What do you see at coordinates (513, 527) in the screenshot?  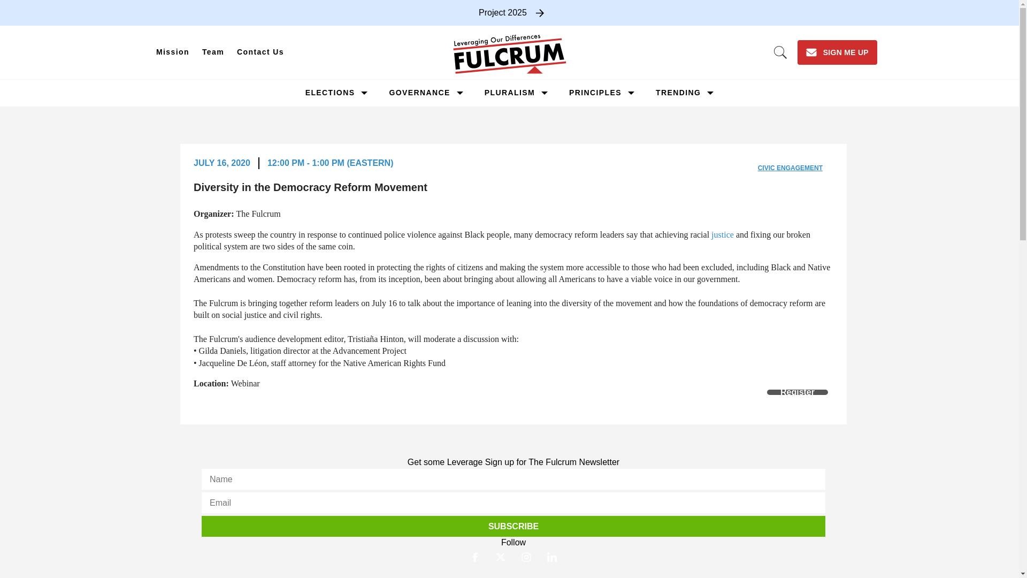 I see `Subscribe` at bounding box center [513, 527].